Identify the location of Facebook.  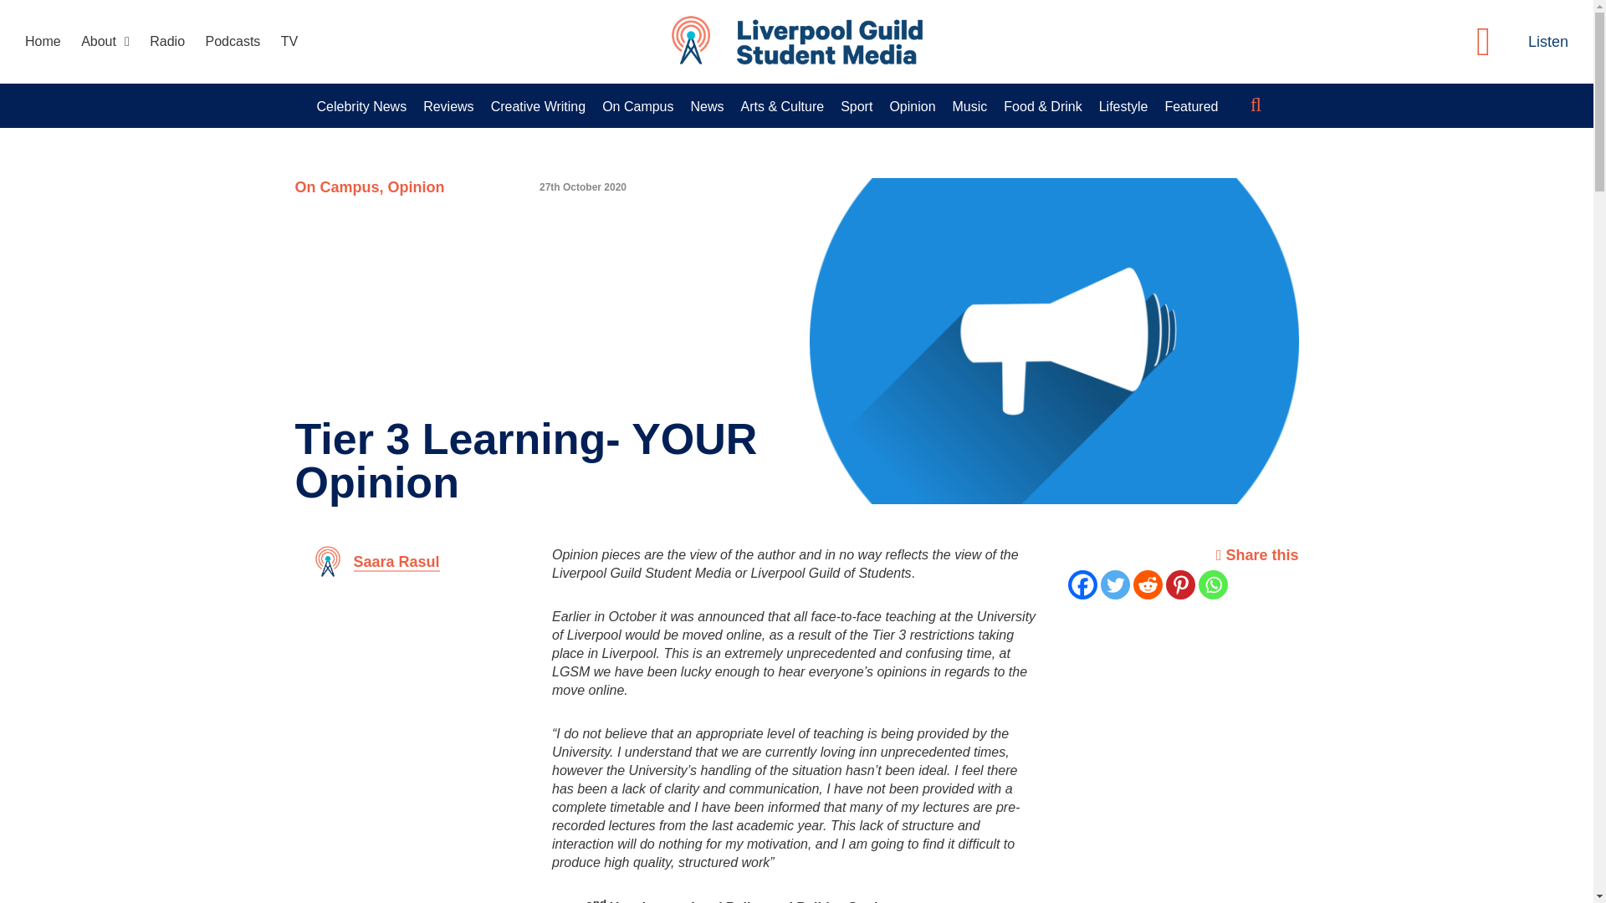
(1082, 584).